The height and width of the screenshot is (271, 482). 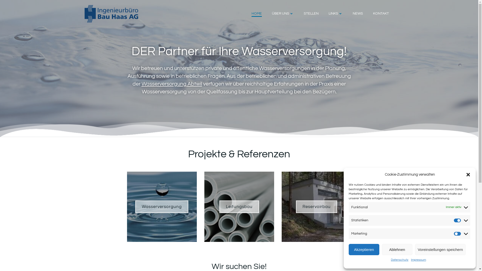 I want to click on Reservoirbau, so click(x=316, y=207).